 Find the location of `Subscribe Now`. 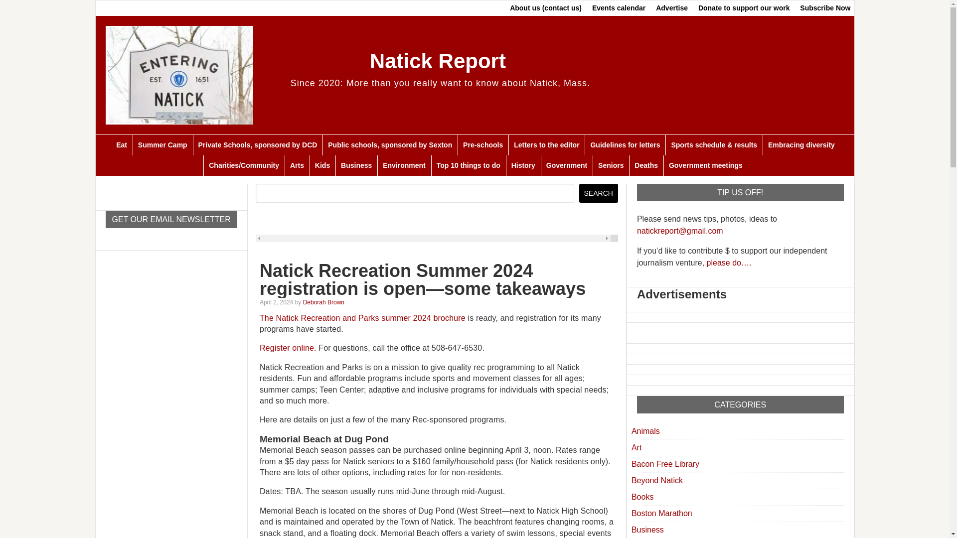

Subscribe Now is located at coordinates (825, 8).